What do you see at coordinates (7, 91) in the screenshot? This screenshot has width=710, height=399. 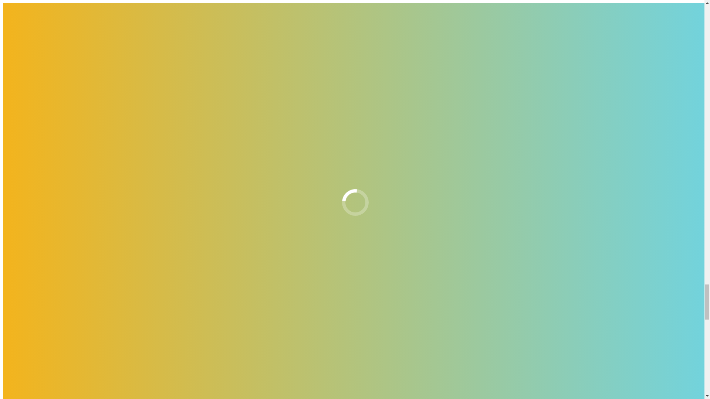 I see `yes` at bounding box center [7, 91].